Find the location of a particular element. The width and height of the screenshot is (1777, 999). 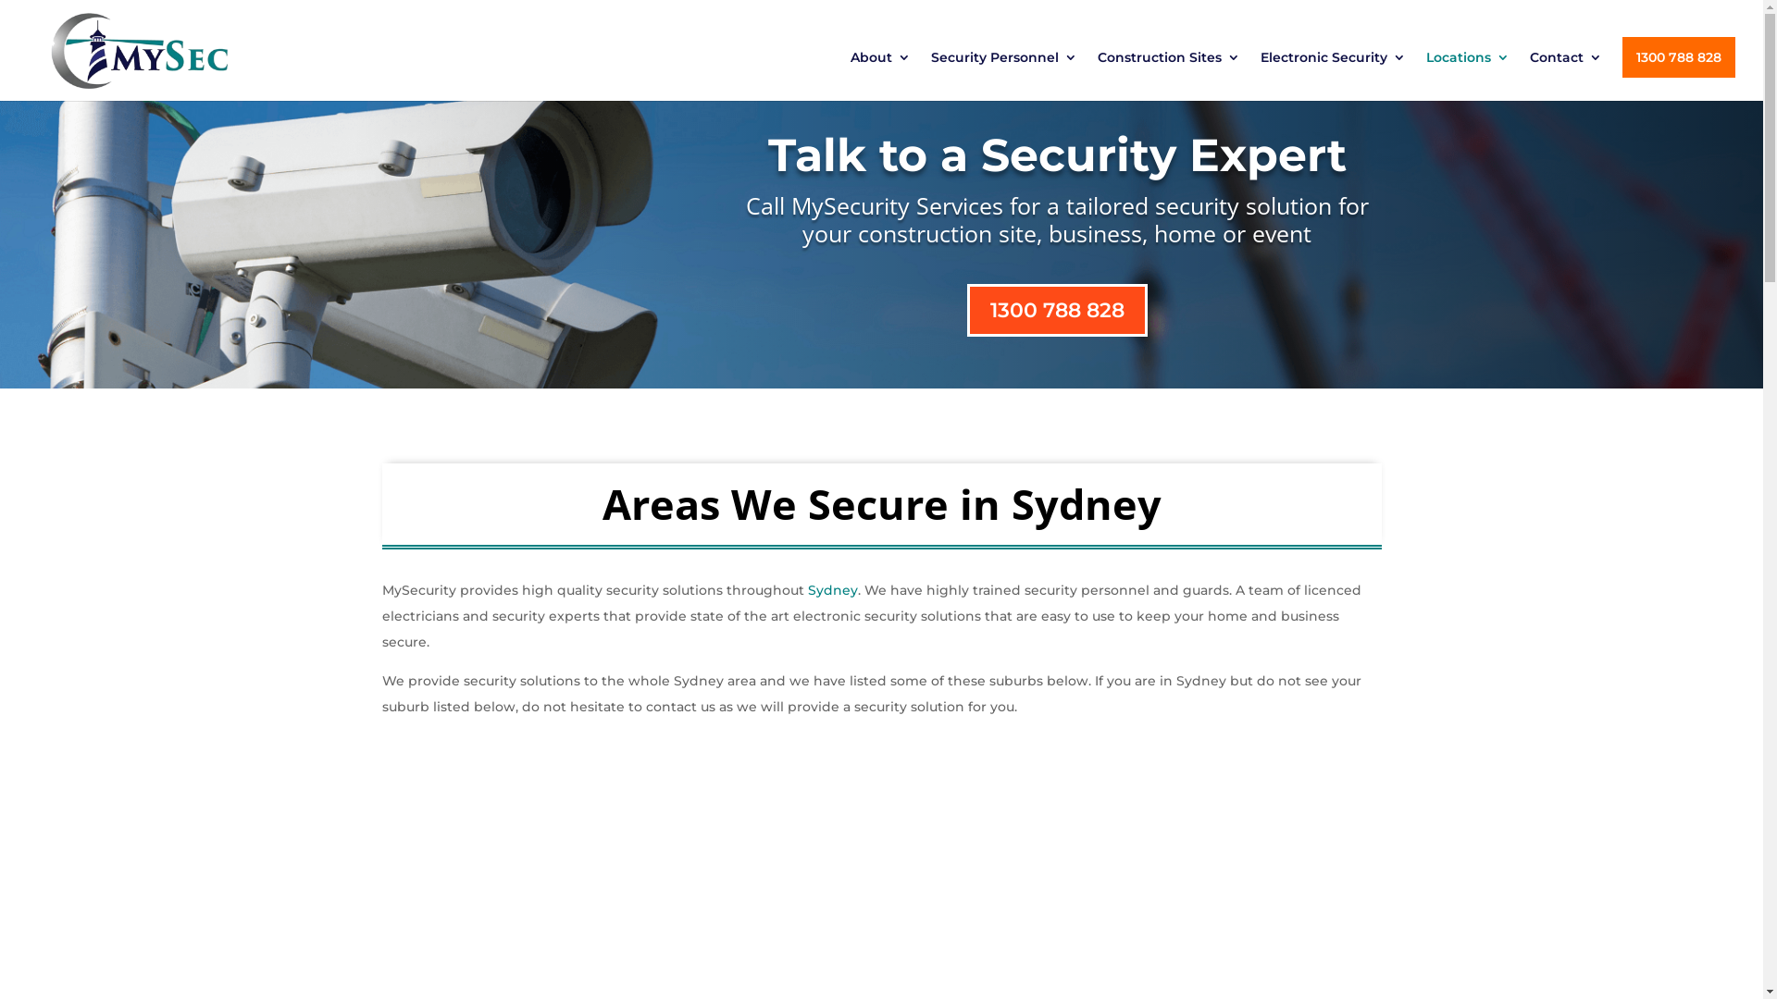

Construction Sites is located at coordinates (1169, 76).